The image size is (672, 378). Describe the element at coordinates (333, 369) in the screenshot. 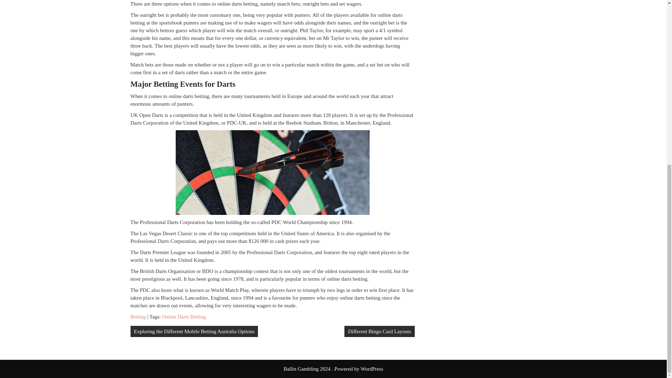

I see `Ballin Gambling 2024 . Powered by WordPress` at that location.